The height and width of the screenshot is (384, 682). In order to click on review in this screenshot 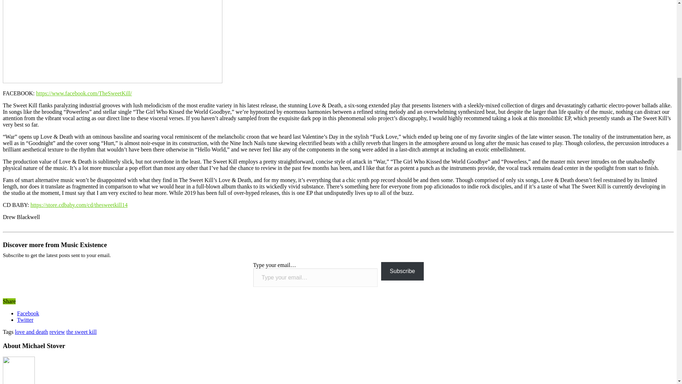, I will do `click(57, 331)`.